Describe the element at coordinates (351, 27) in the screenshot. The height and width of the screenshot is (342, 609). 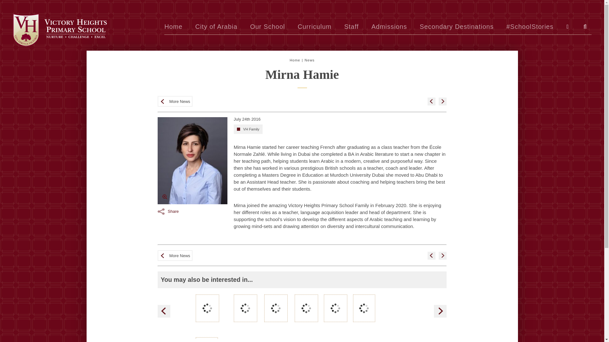
I see `Staff` at that location.